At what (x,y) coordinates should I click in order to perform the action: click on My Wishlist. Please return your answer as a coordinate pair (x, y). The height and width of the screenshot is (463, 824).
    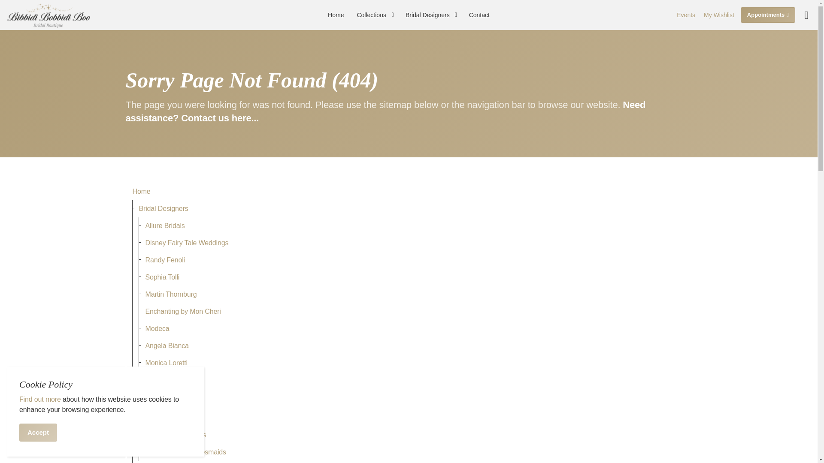
    Looking at the image, I should click on (719, 15).